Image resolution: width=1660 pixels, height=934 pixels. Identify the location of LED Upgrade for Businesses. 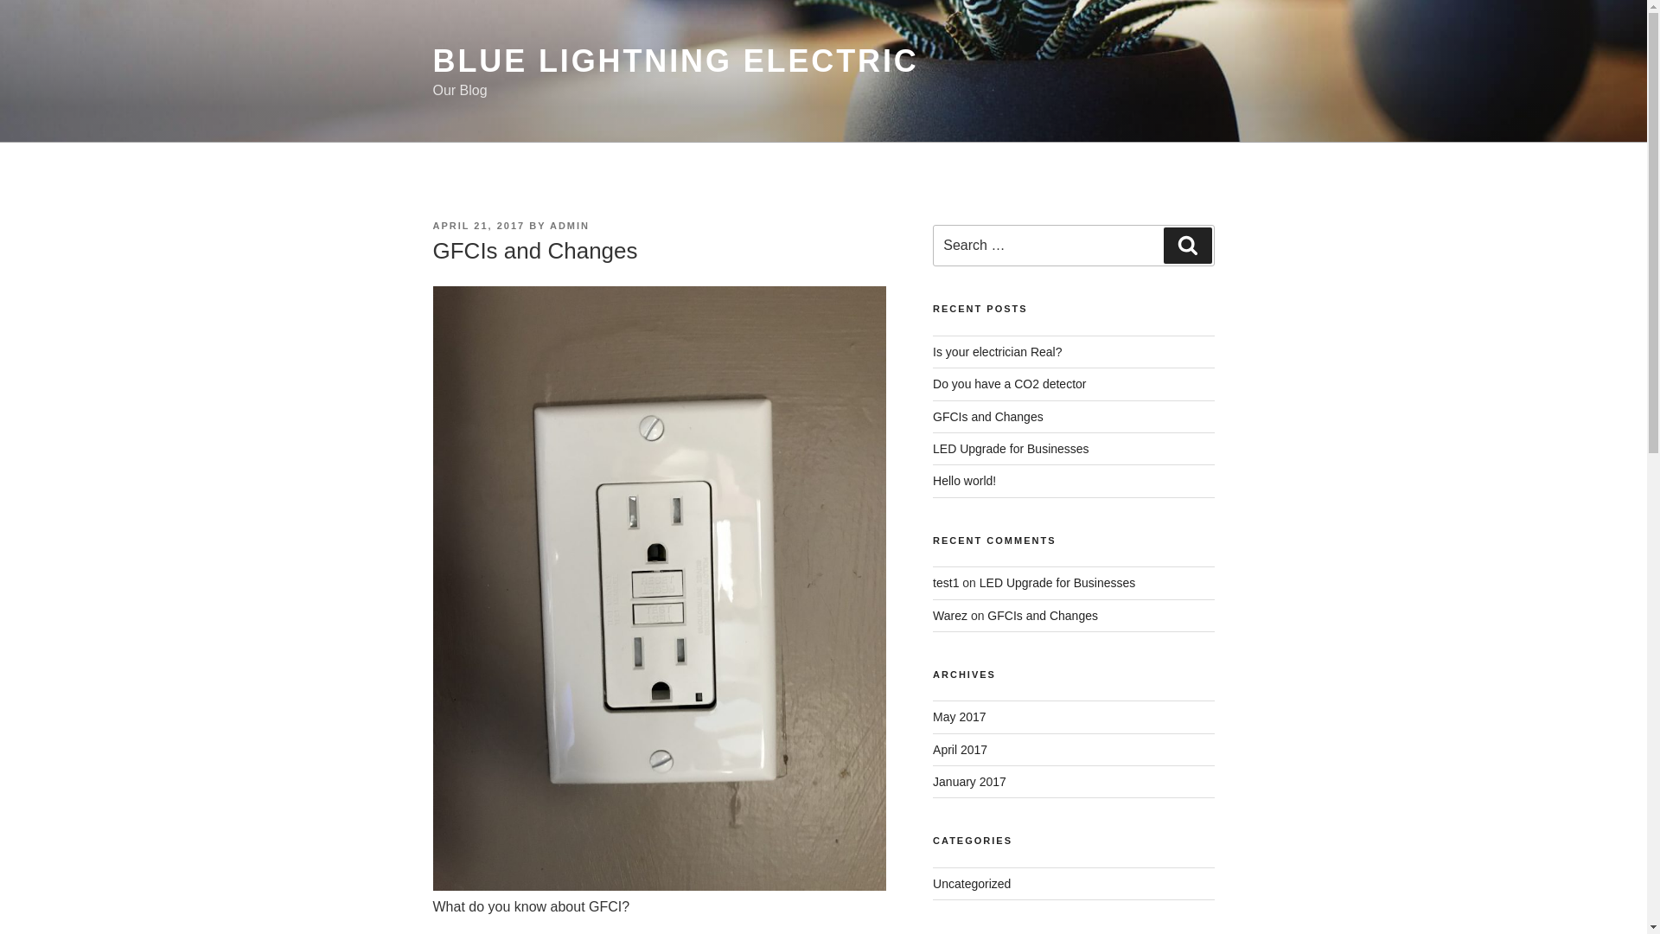
(1012, 449).